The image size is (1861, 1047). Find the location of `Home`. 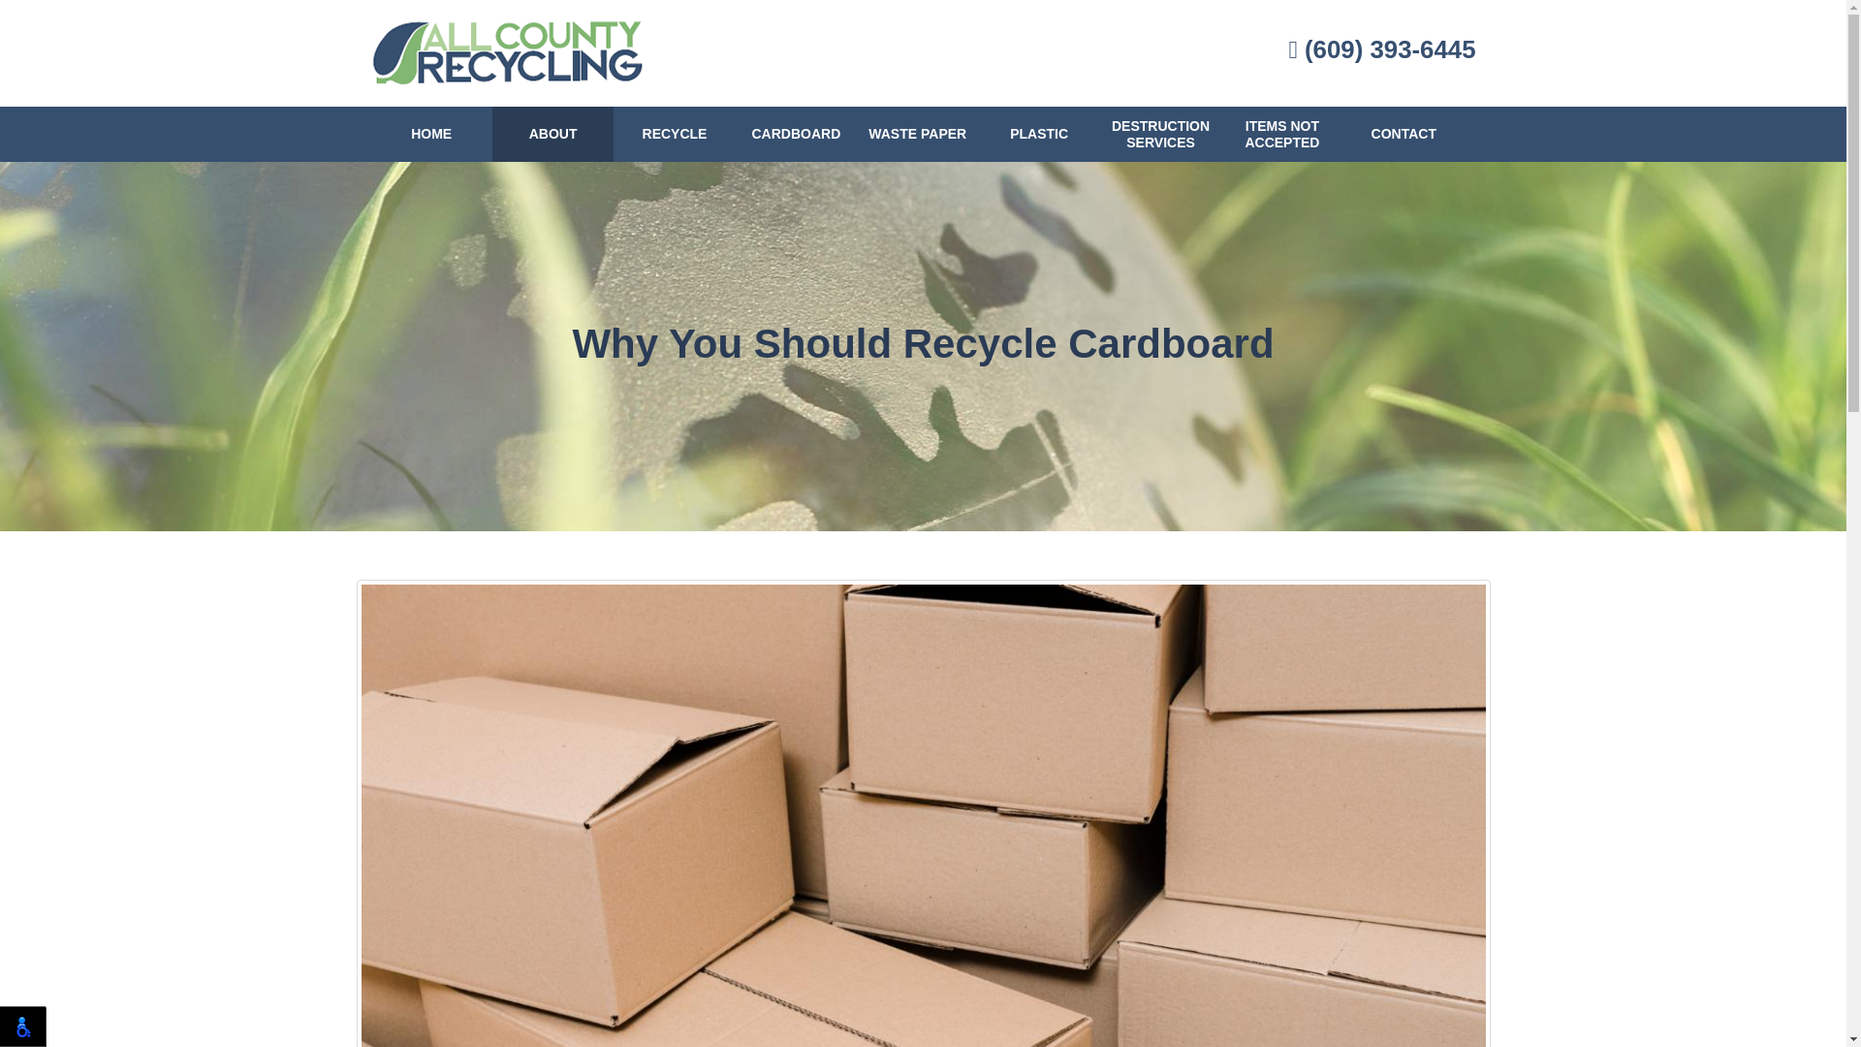

Home is located at coordinates (430, 134).